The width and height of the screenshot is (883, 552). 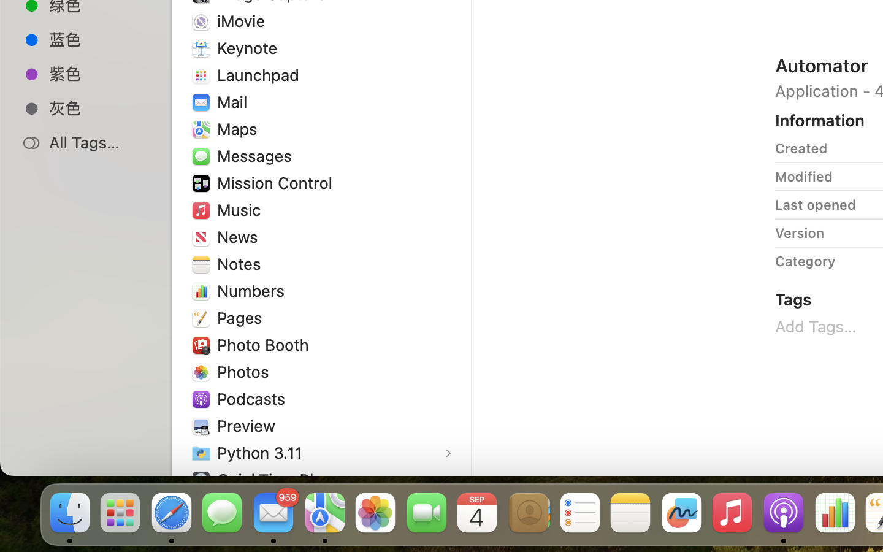 I want to click on 灰色, so click(x=99, y=108).